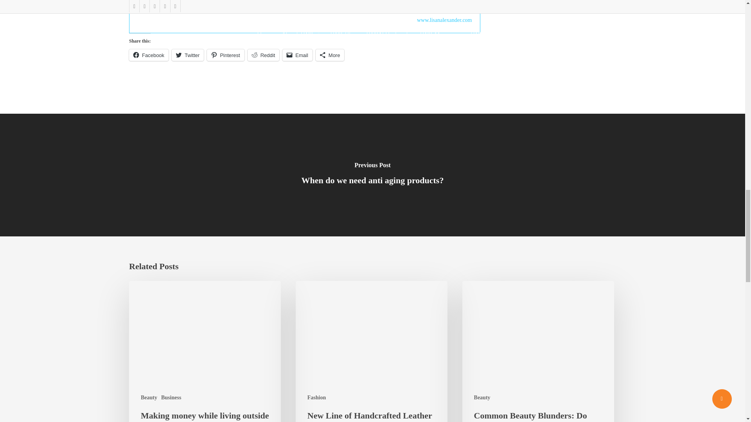 This screenshot has height=422, width=751. Describe the element at coordinates (297, 55) in the screenshot. I see `Click to email a link to a friend` at that location.